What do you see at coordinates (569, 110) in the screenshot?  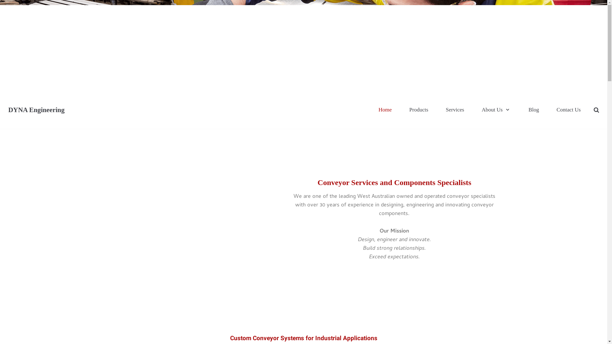 I see `Contact Us` at bounding box center [569, 110].